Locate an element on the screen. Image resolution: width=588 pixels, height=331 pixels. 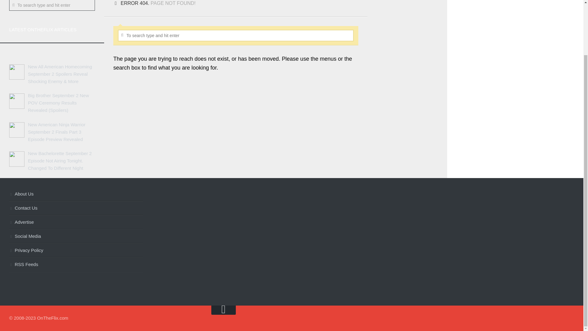
Contact Us is located at coordinates (76, 208).